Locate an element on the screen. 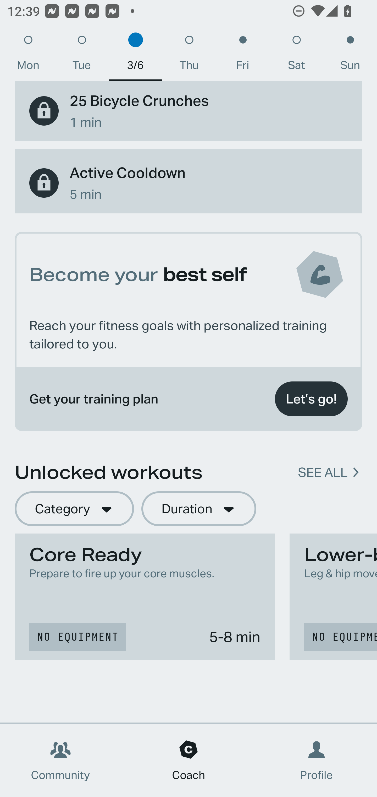 The width and height of the screenshot is (377, 797). SEE ALL is located at coordinates (323, 472).